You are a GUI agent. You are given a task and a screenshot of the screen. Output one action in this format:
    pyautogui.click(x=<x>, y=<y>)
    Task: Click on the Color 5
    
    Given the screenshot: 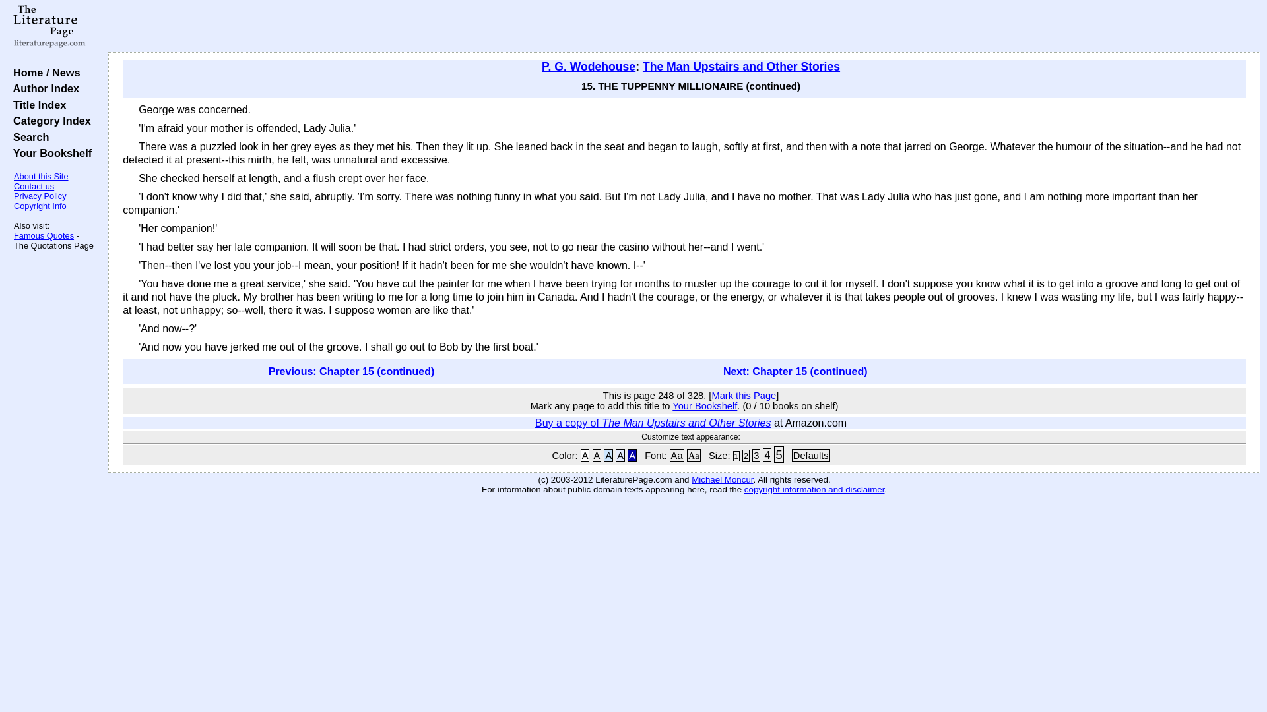 What is the action you would take?
    pyautogui.click(x=632, y=455)
    